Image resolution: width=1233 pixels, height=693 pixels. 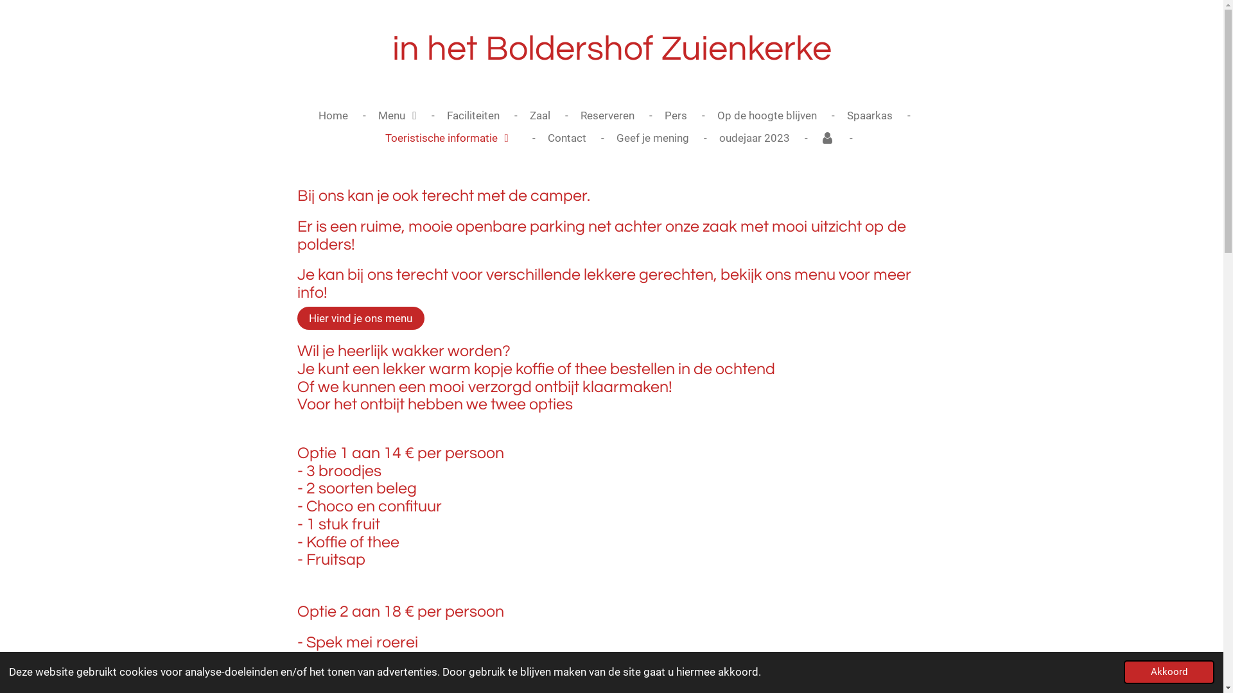 I want to click on Geef je mening, so click(x=652, y=139).